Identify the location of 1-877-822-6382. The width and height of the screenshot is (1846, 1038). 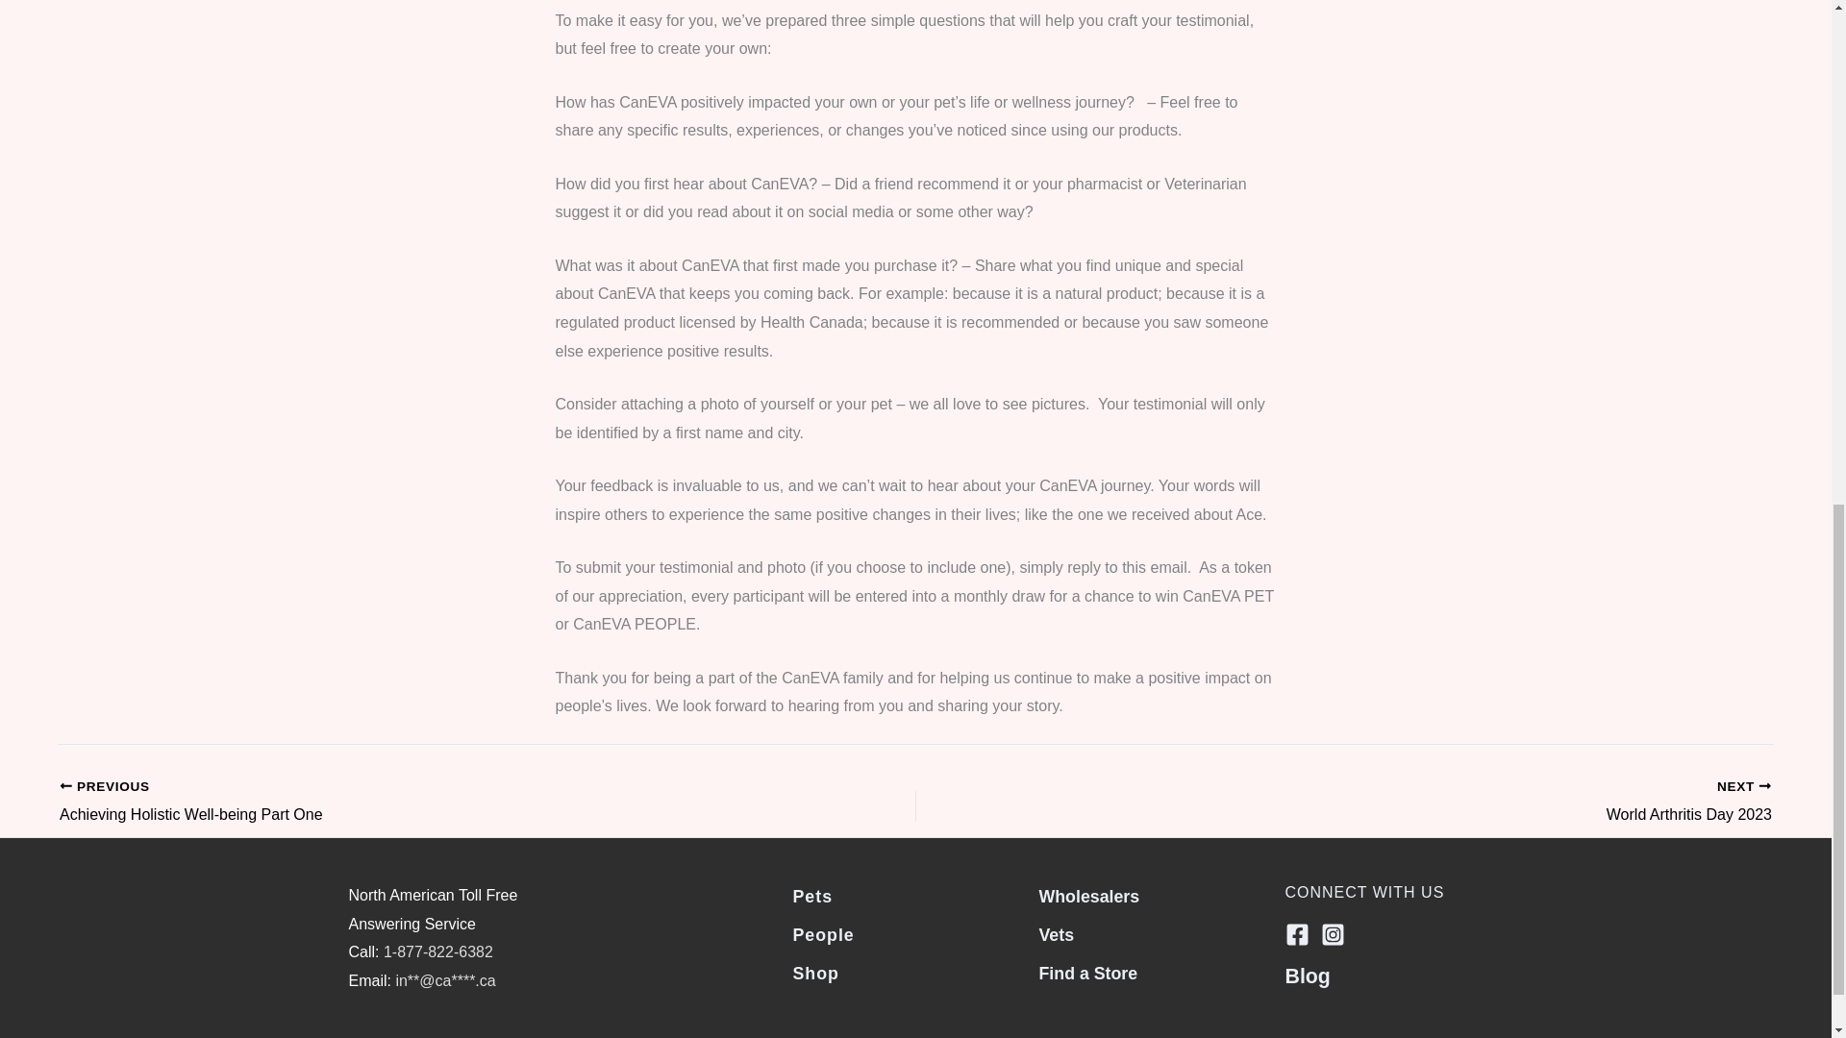
(1429, 802).